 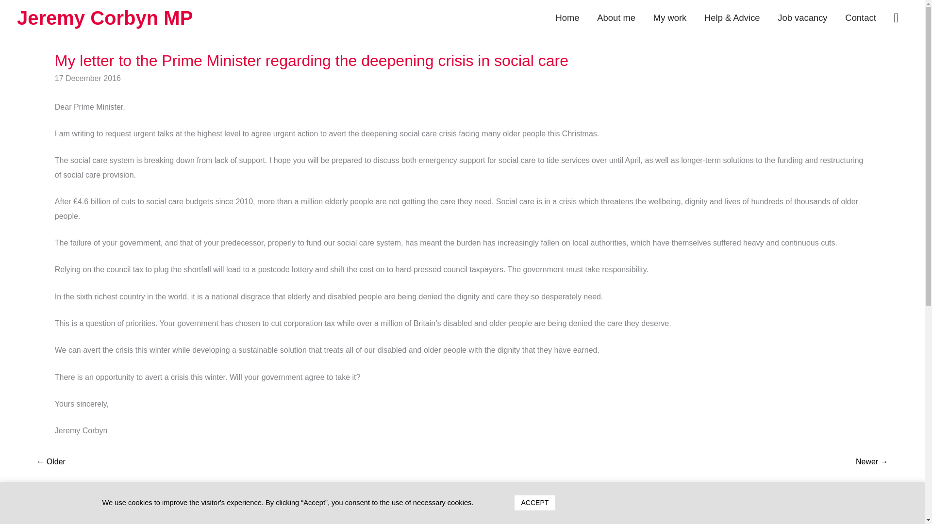 What do you see at coordinates (669, 18) in the screenshot?
I see `My work` at bounding box center [669, 18].